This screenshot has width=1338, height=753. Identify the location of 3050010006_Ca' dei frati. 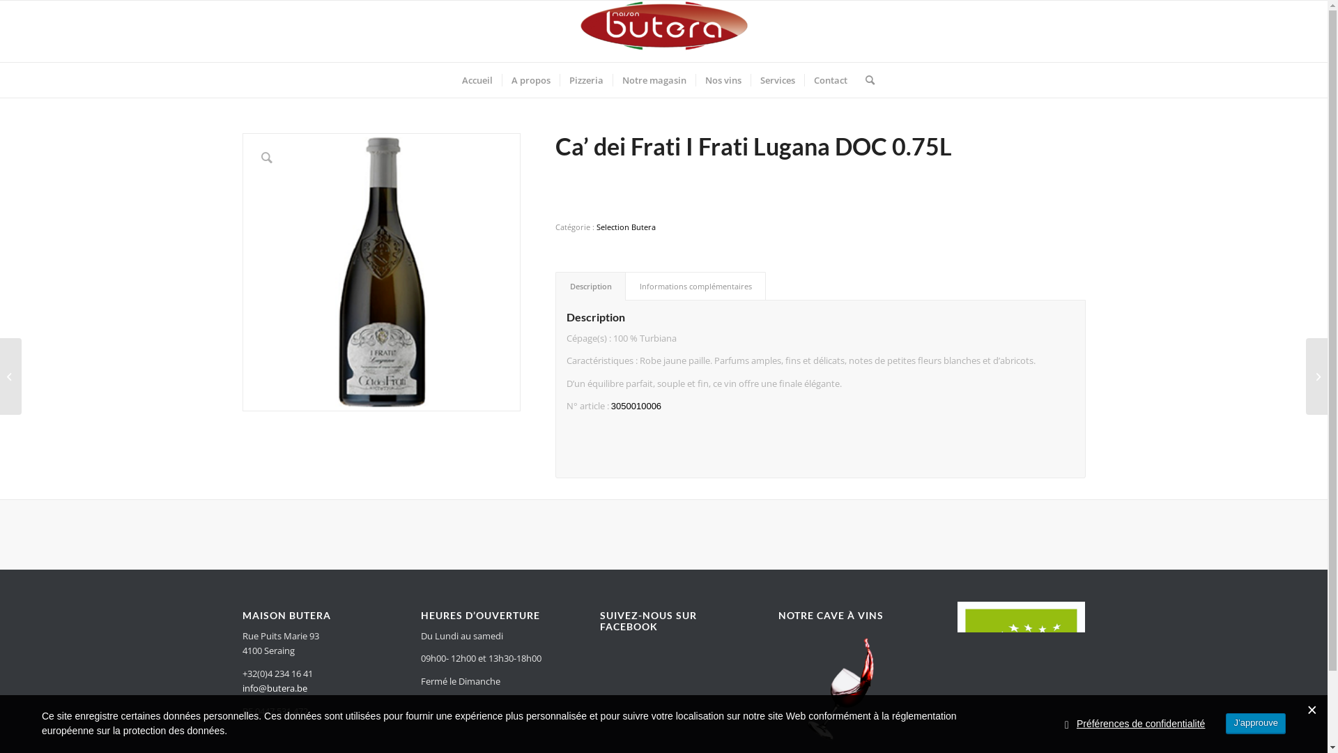
(382, 272).